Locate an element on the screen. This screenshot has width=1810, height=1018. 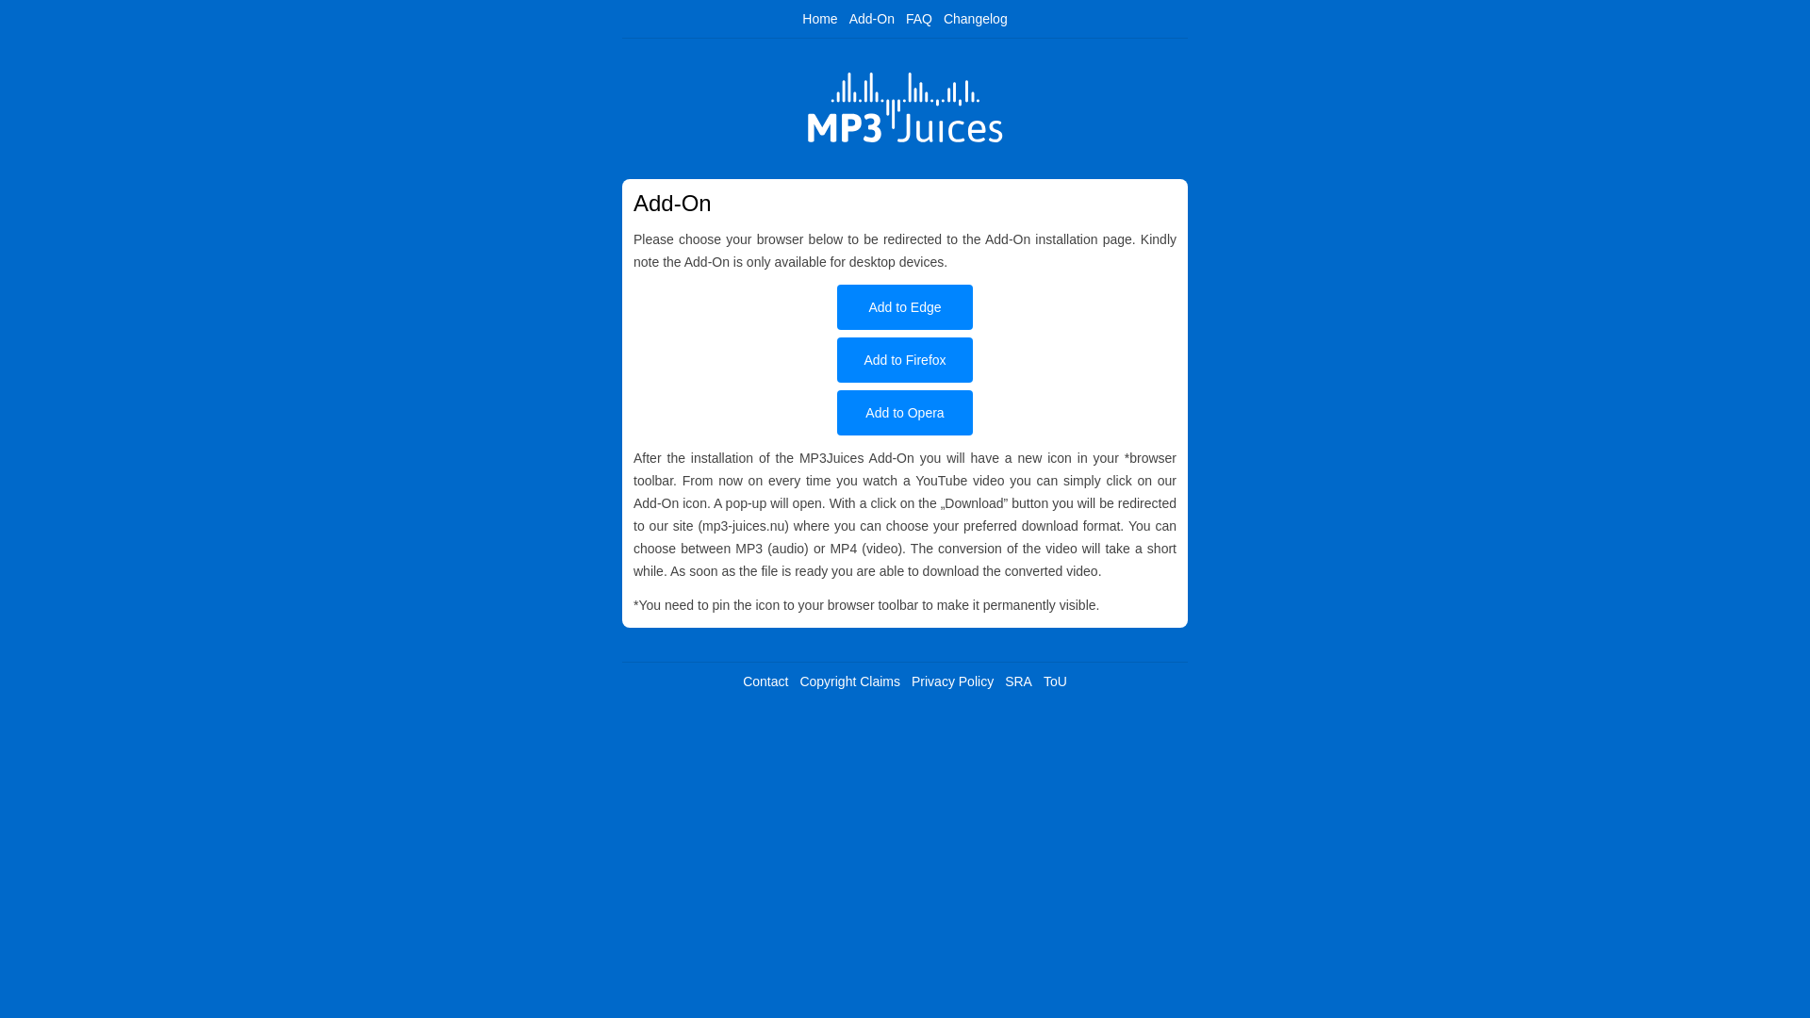
Privacy Policy is located at coordinates (952, 681).